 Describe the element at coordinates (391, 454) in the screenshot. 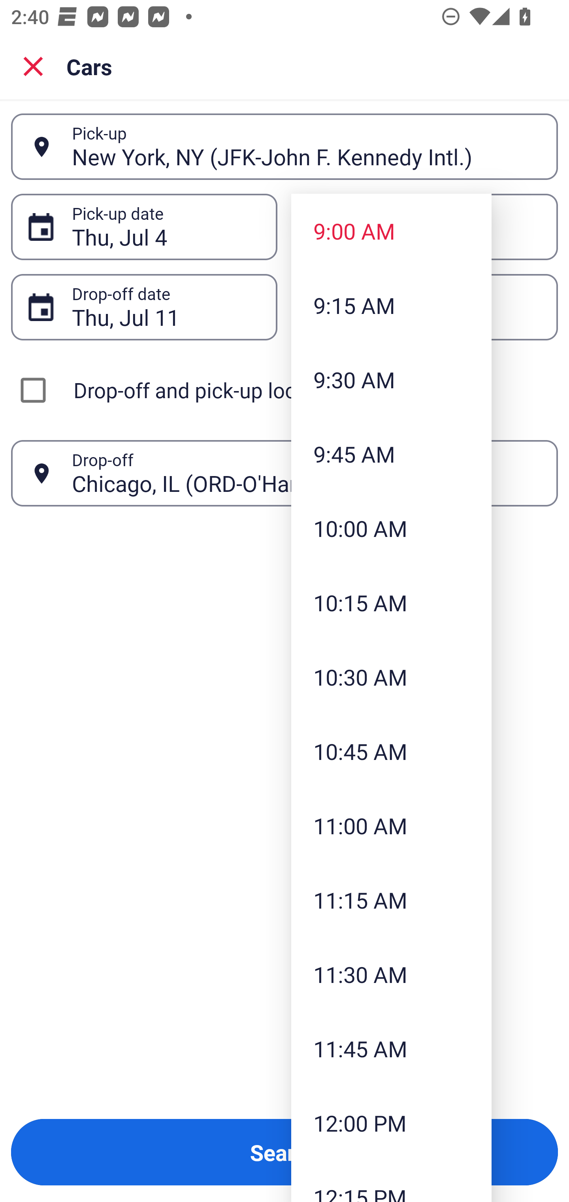

I see `9:45 AM` at that location.